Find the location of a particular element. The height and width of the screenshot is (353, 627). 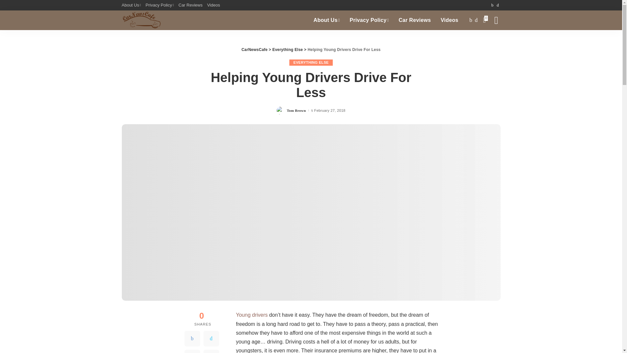

Facebook is located at coordinates (192, 338).